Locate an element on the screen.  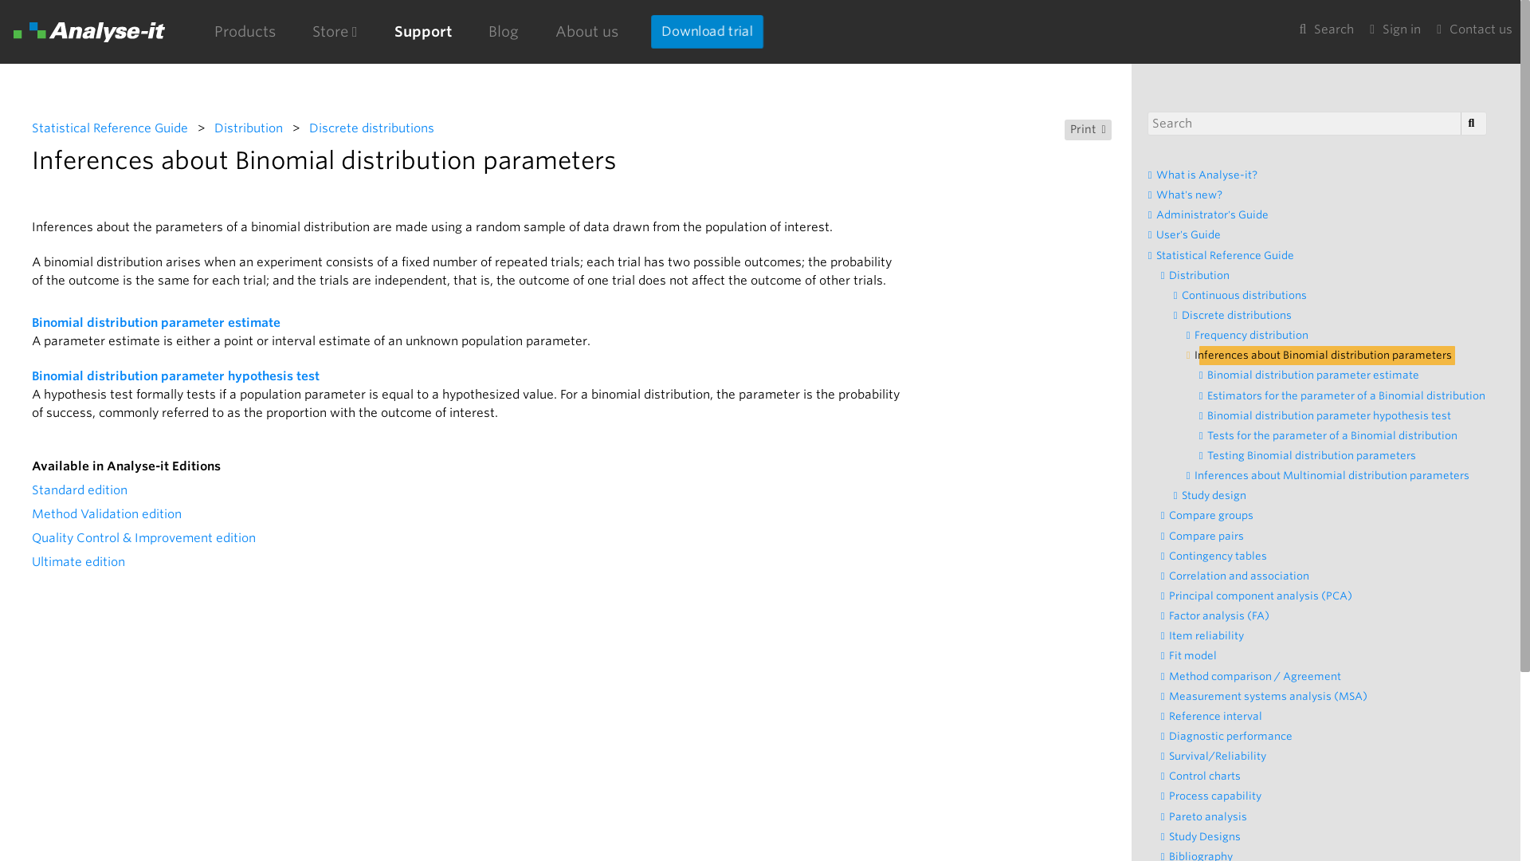
search is located at coordinates (1471, 123).